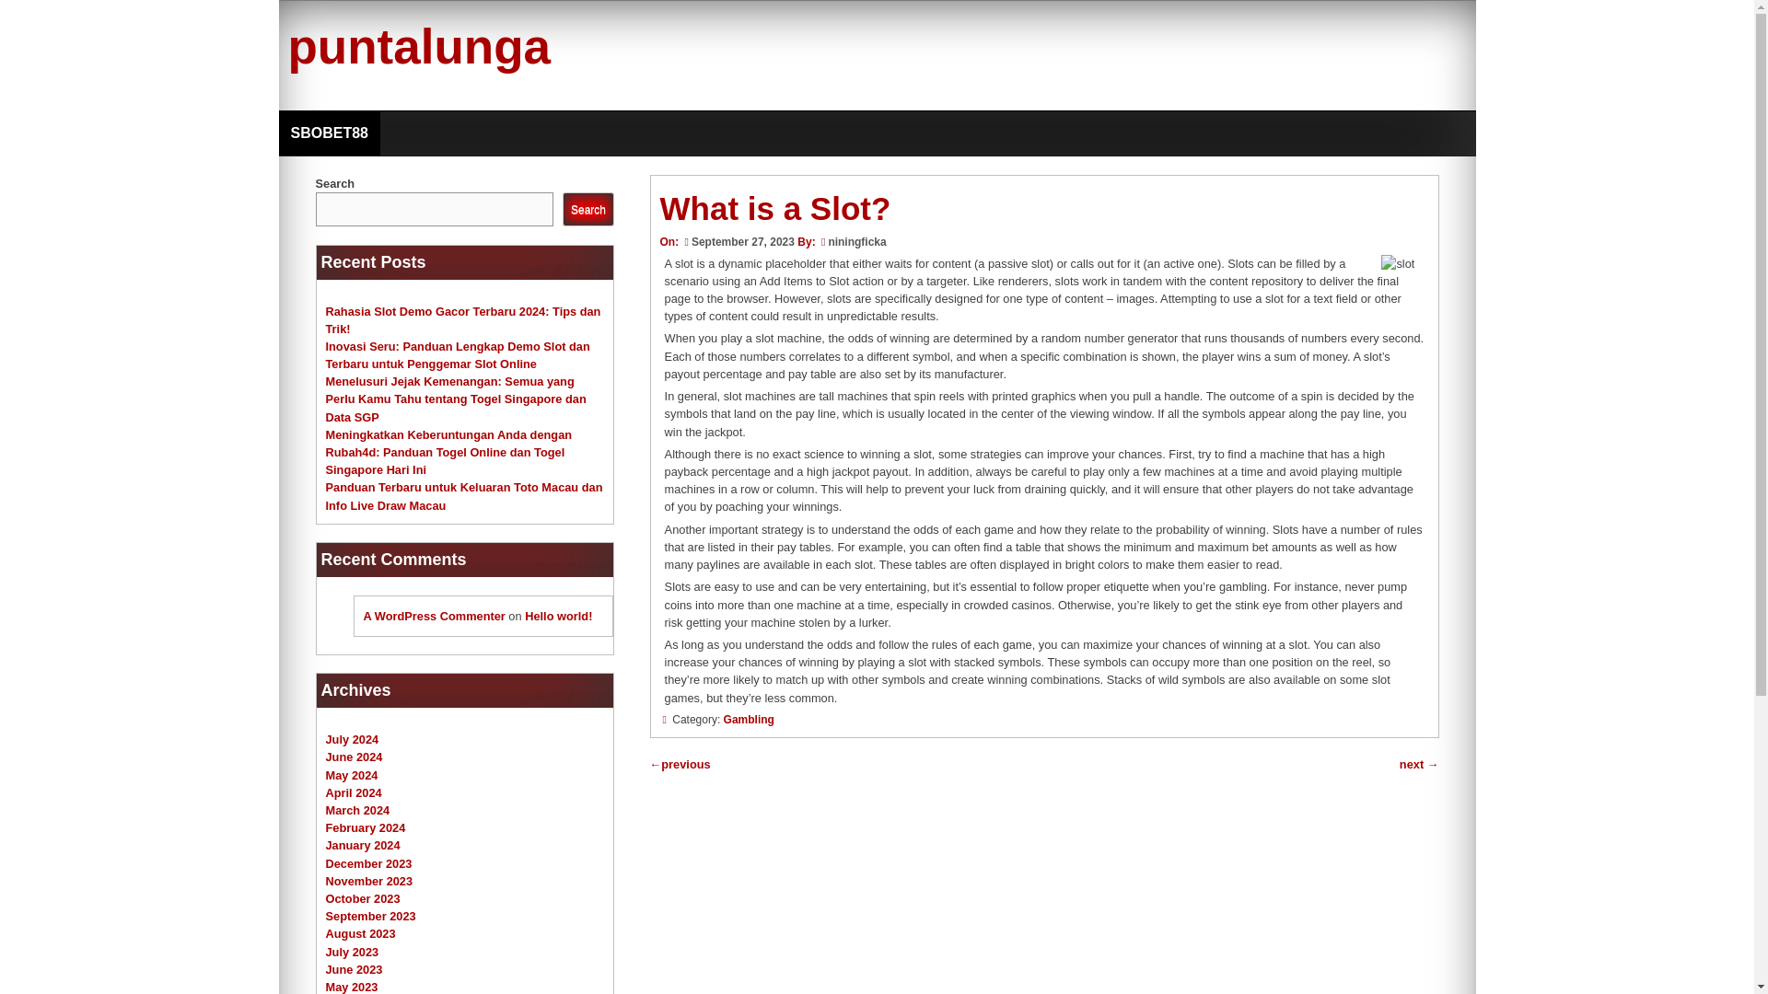 The width and height of the screenshot is (1768, 994). I want to click on June 2024, so click(354, 757).